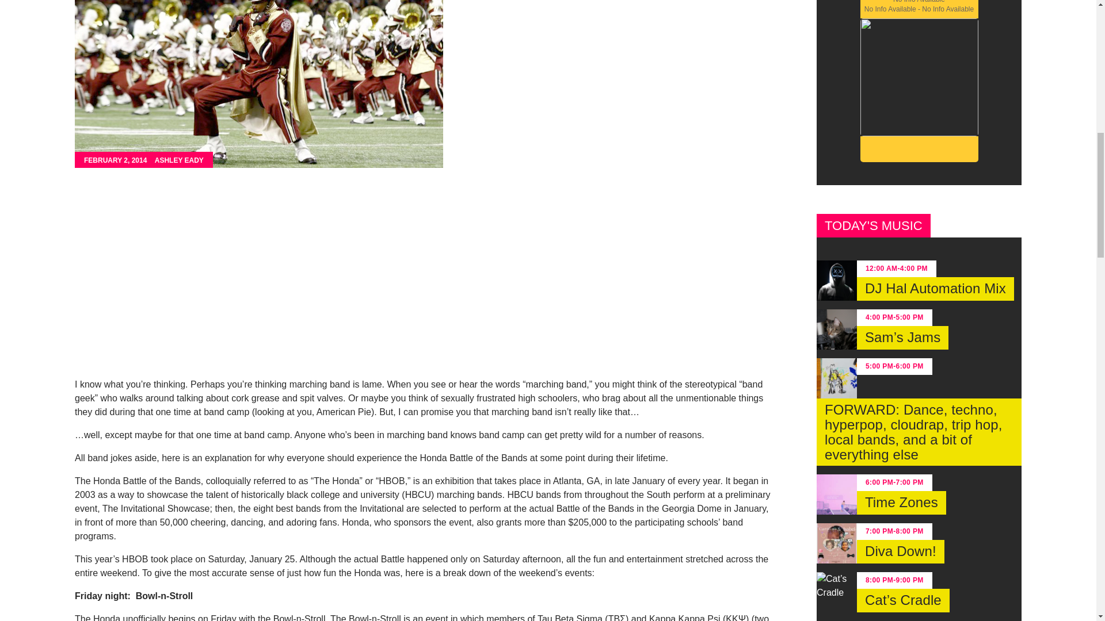 This screenshot has height=621, width=1105. Describe the element at coordinates (936, 289) in the screenshot. I see `DJ Hal Automation Mix` at that location.